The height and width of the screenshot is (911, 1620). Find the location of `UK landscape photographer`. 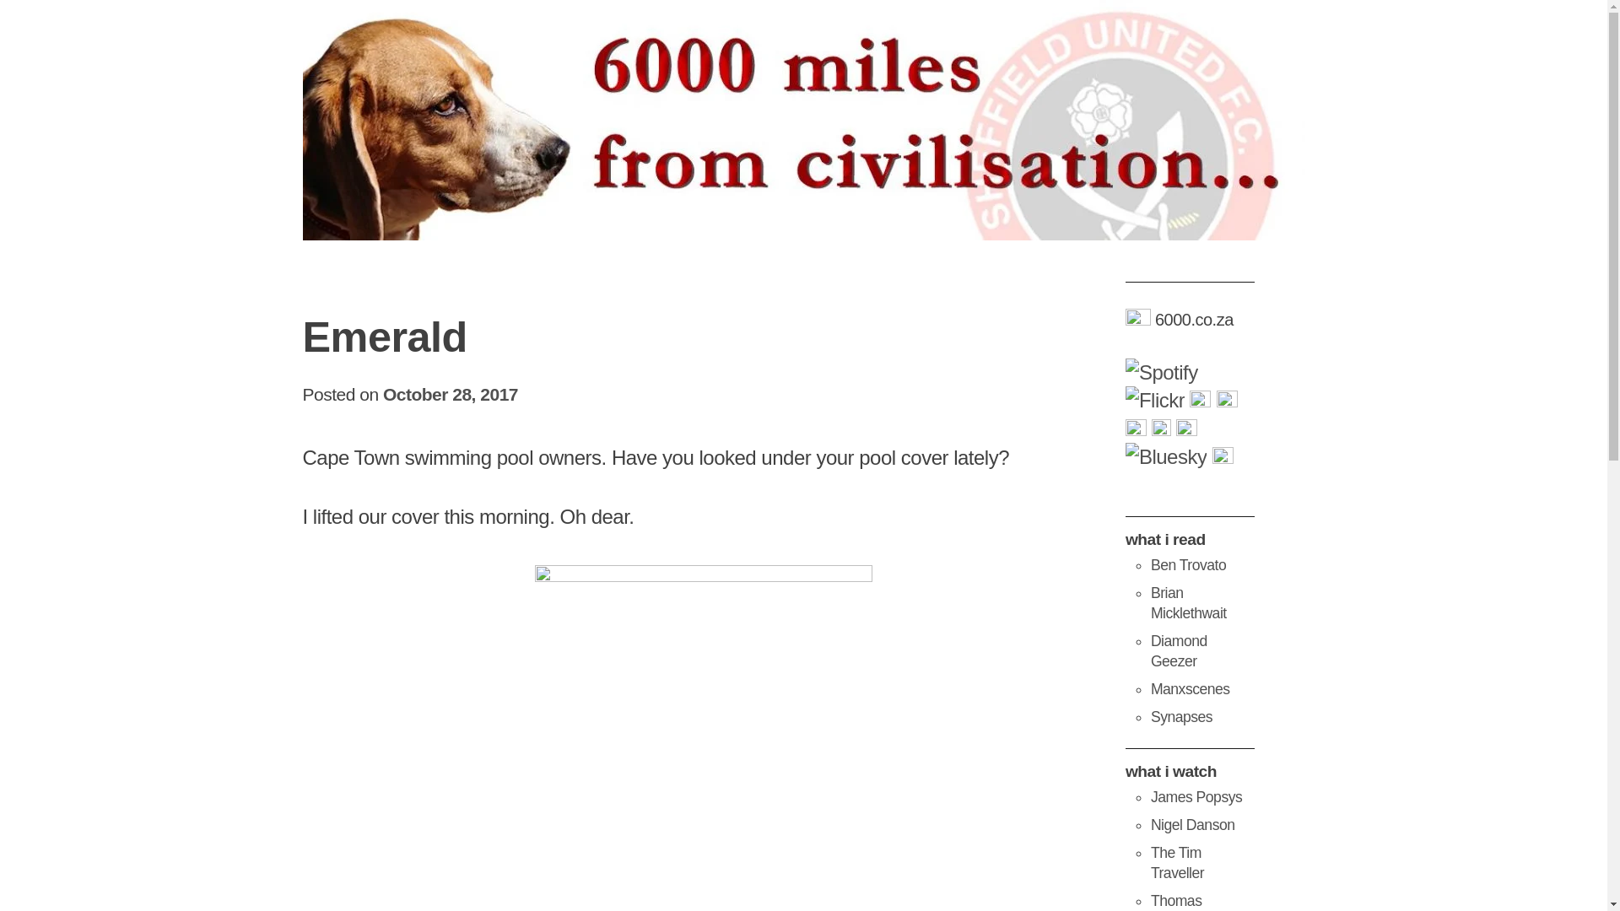

UK landscape photographer is located at coordinates (1192, 825).